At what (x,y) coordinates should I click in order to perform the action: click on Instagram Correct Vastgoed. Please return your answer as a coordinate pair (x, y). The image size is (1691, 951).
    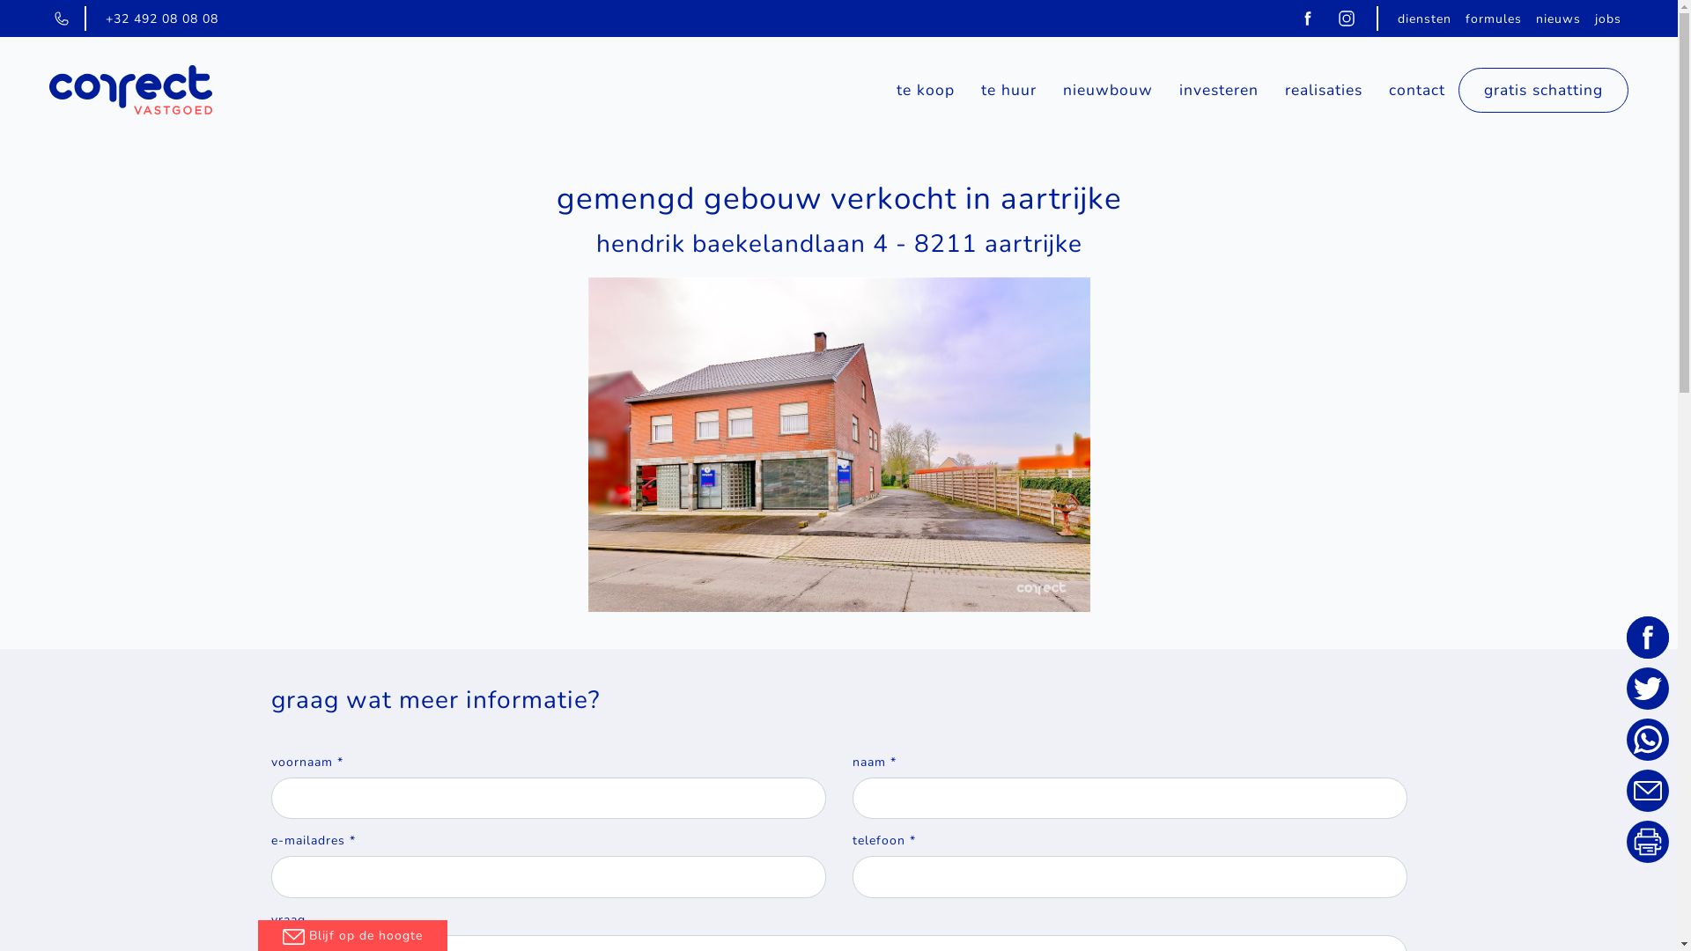
    Looking at the image, I should click on (1347, 18).